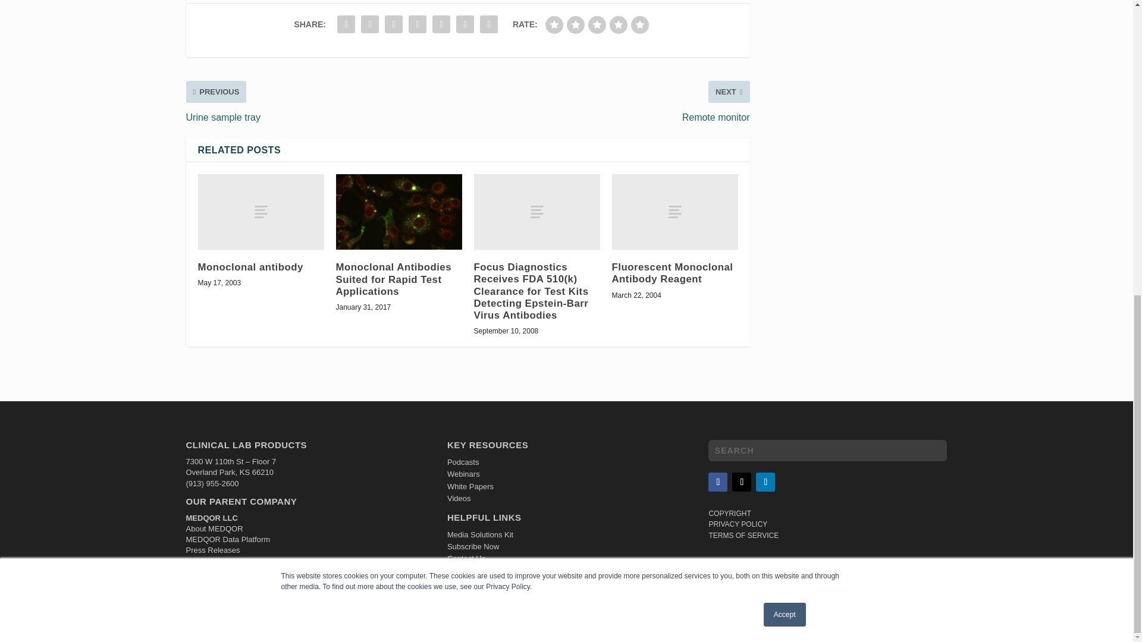 The height and width of the screenshot is (642, 1142). Describe the element at coordinates (261, 212) in the screenshot. I see `Monoclonal antibody` at that location.